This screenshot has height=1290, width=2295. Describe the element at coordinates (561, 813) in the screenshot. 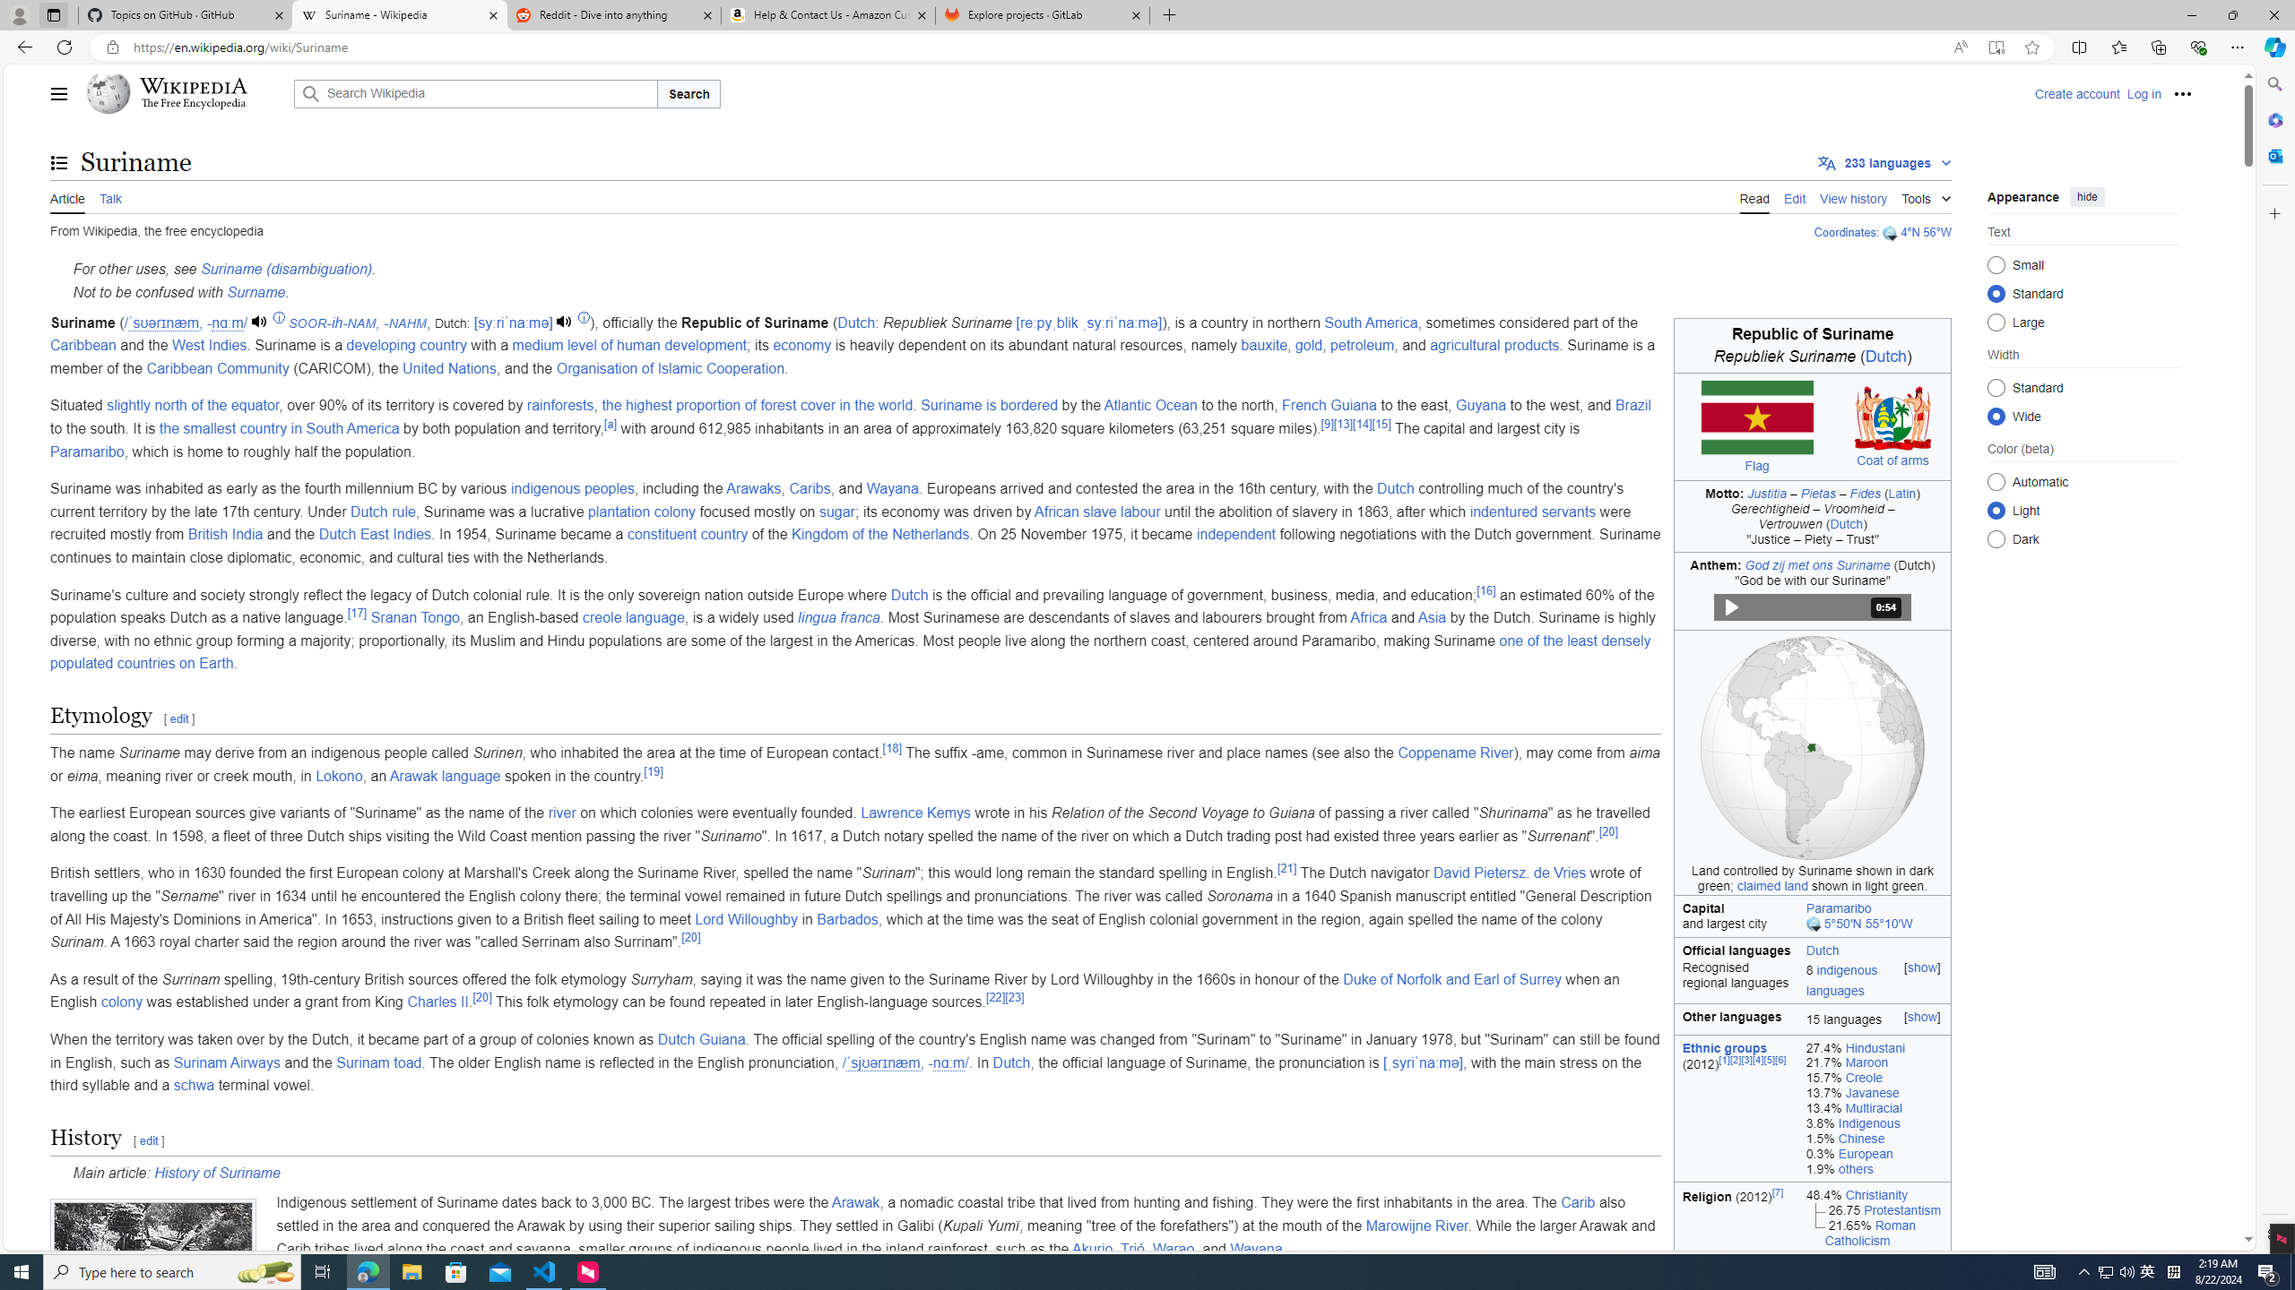

I see `river` at that location.